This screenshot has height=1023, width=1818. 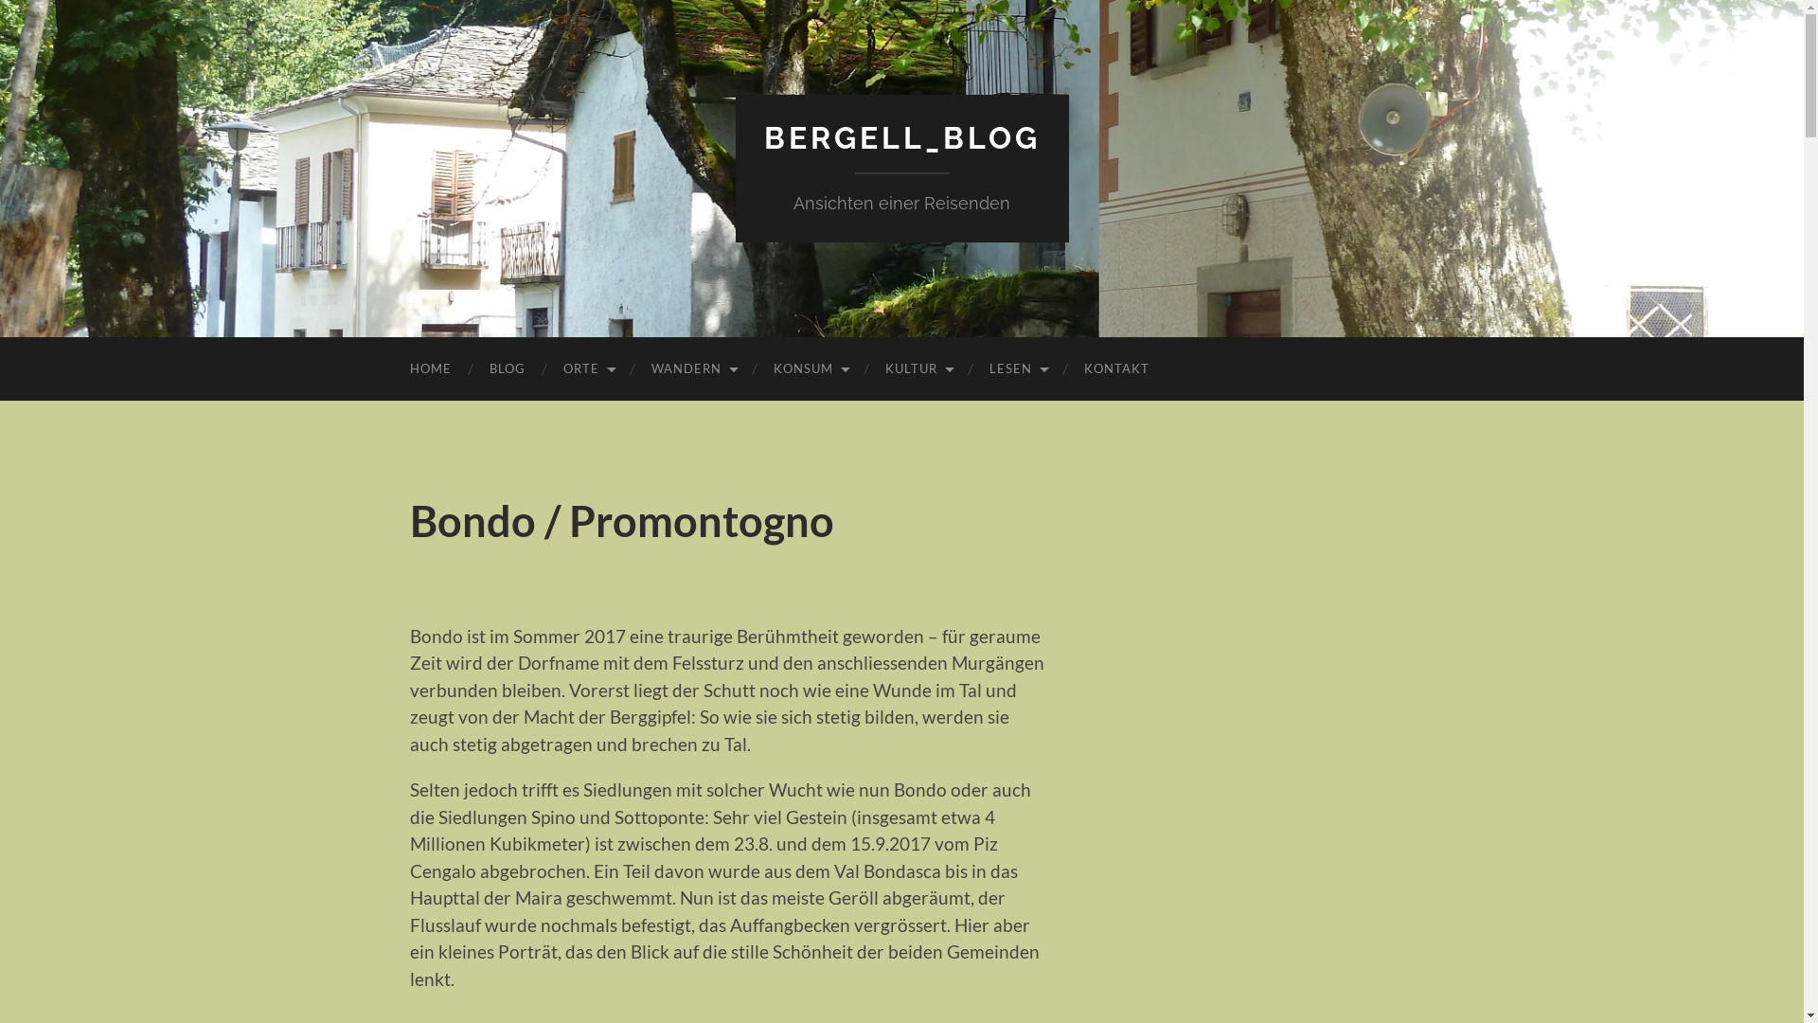 What do you see at coordinates (507, 369) in the screenshot?
I see `BLOG` at bounding box center [507, 369].